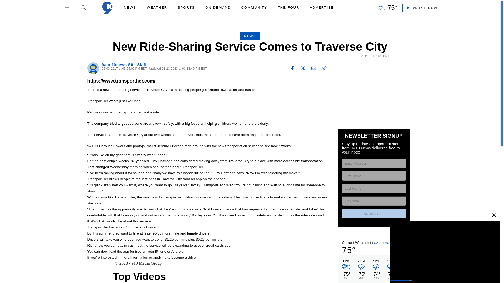  I want to click on NEWS, so click(130, 7).